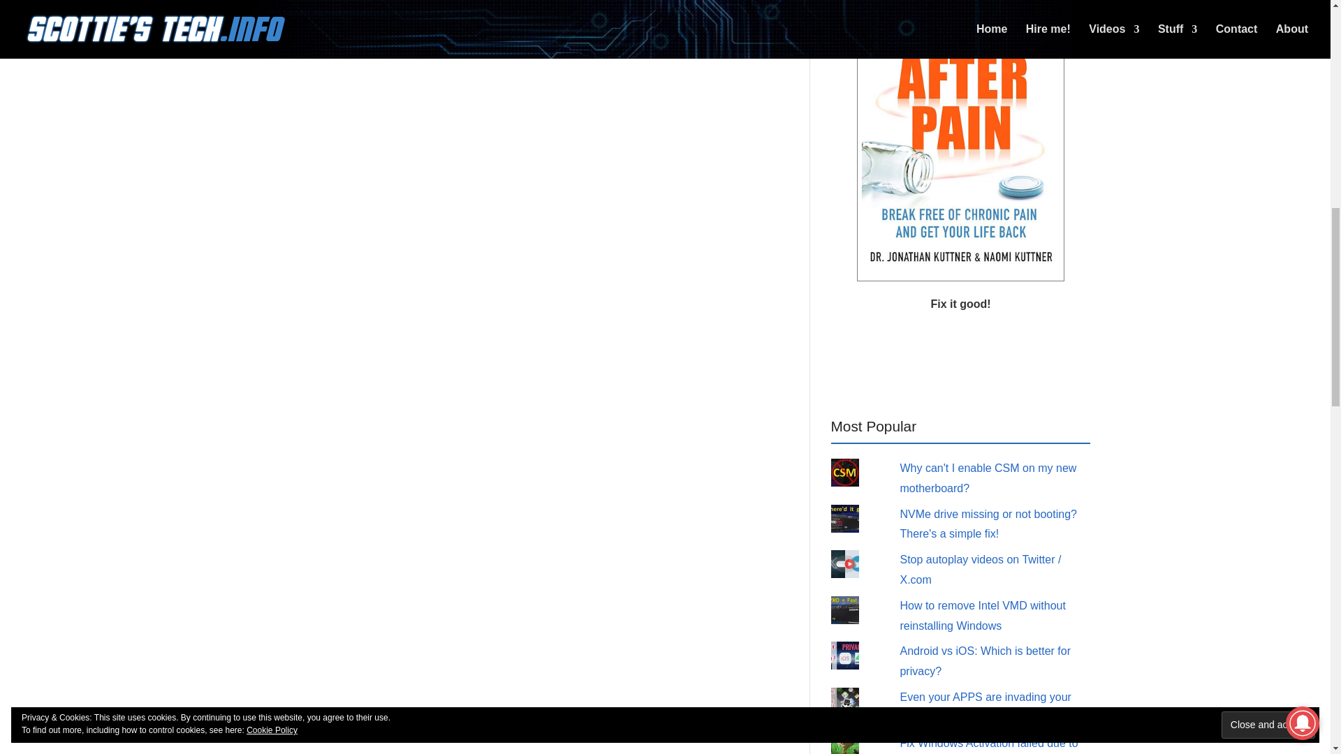 The width and height of the screenshot is (1341, 754). I want to click on How to remove Intel VMD without reinstalling Windows, so click(982, 616).